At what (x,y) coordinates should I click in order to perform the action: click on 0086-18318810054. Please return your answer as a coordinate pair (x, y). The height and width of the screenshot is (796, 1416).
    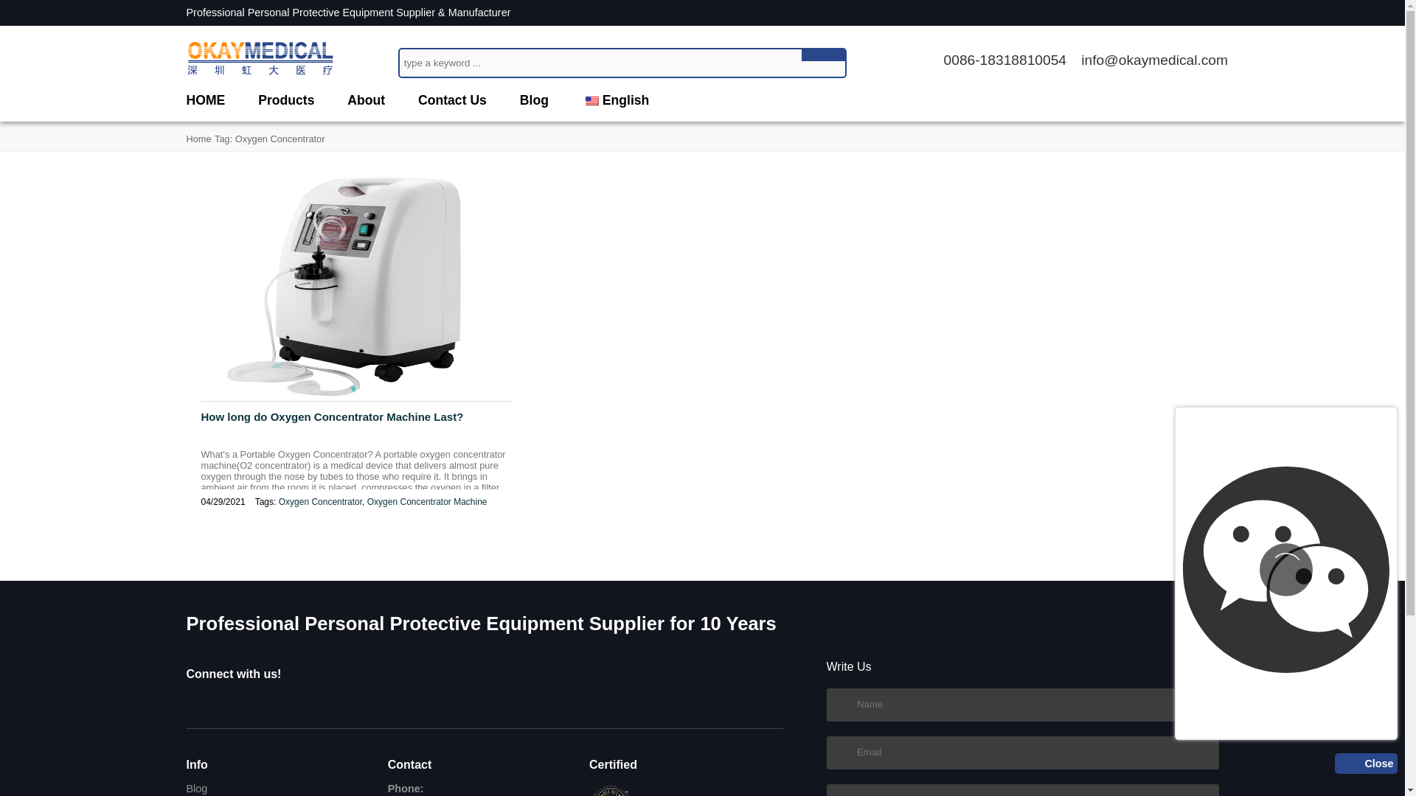
    Looking at the image, I should click on (1004, 60).